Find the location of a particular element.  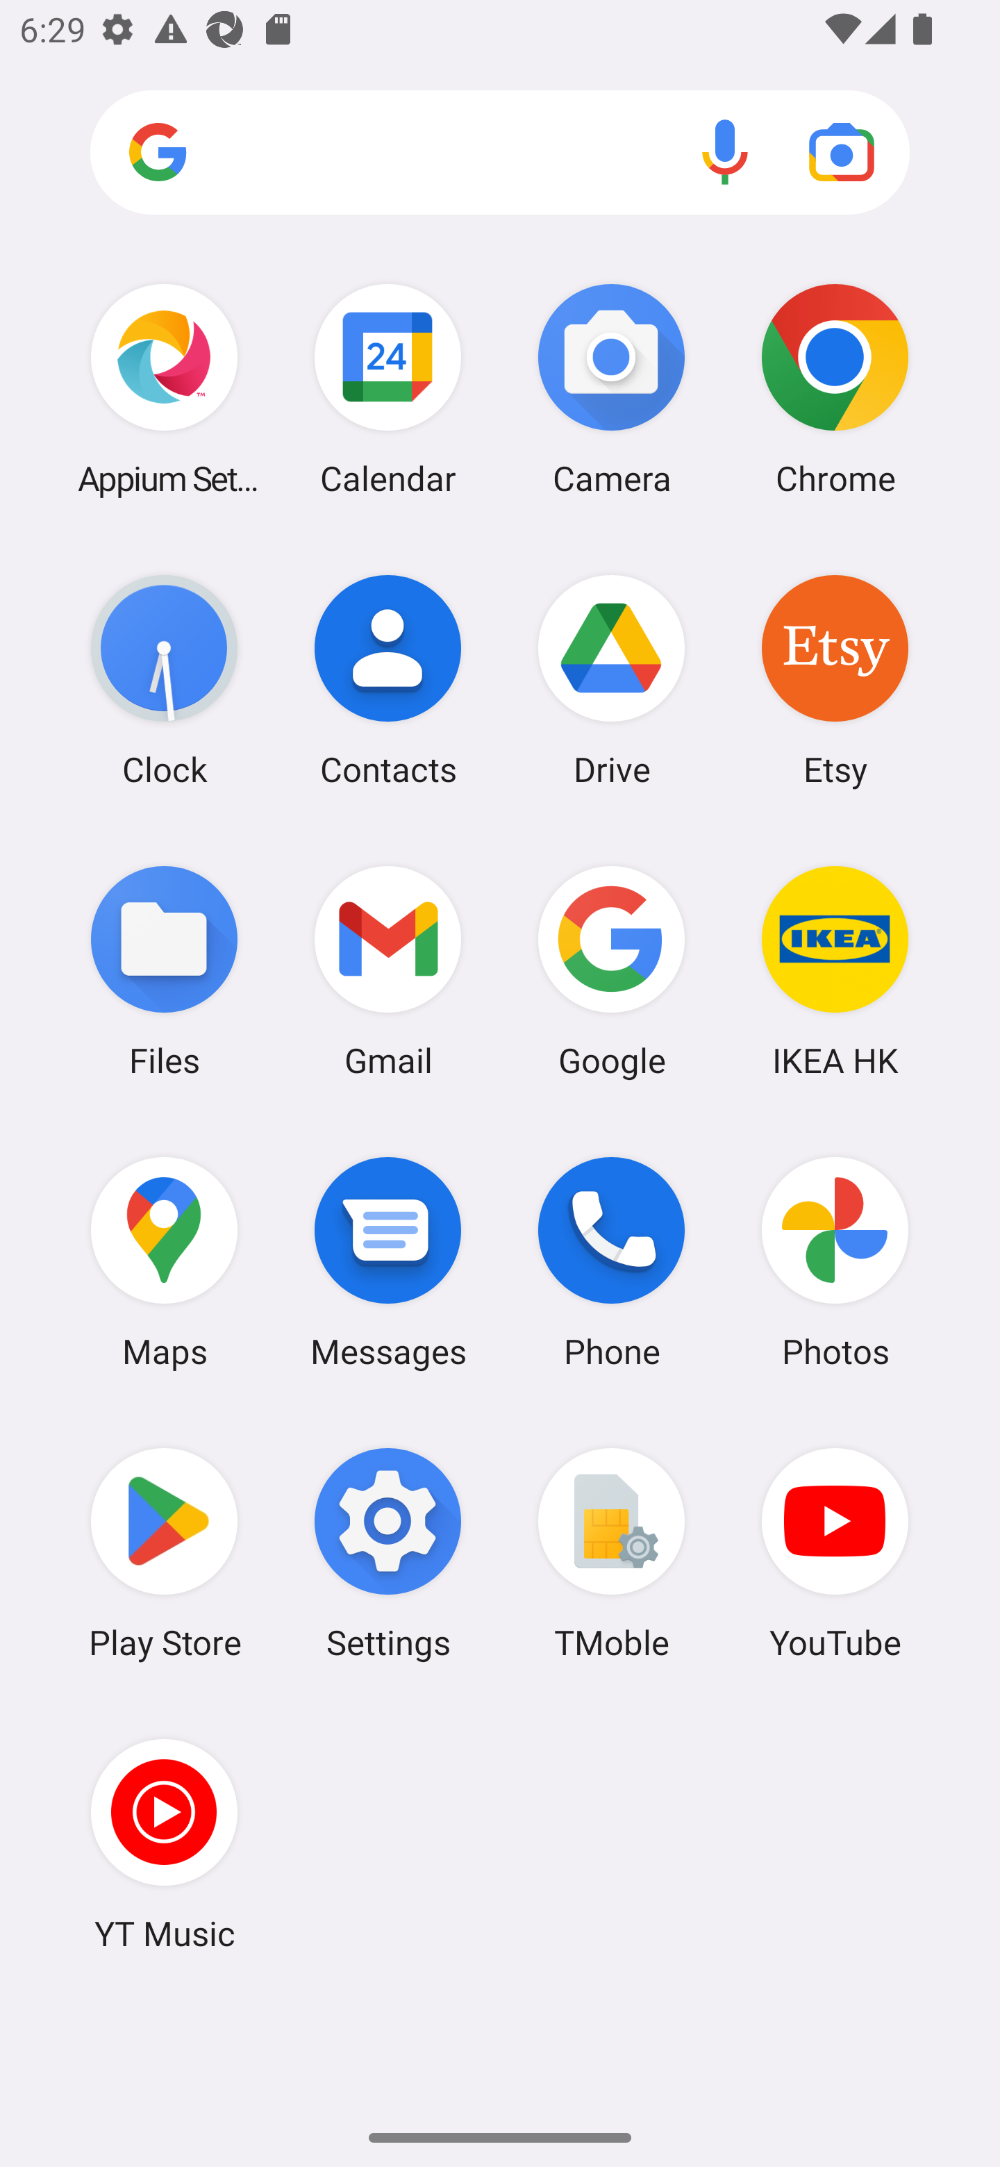

Voice search is located at coordinates (725, 151).